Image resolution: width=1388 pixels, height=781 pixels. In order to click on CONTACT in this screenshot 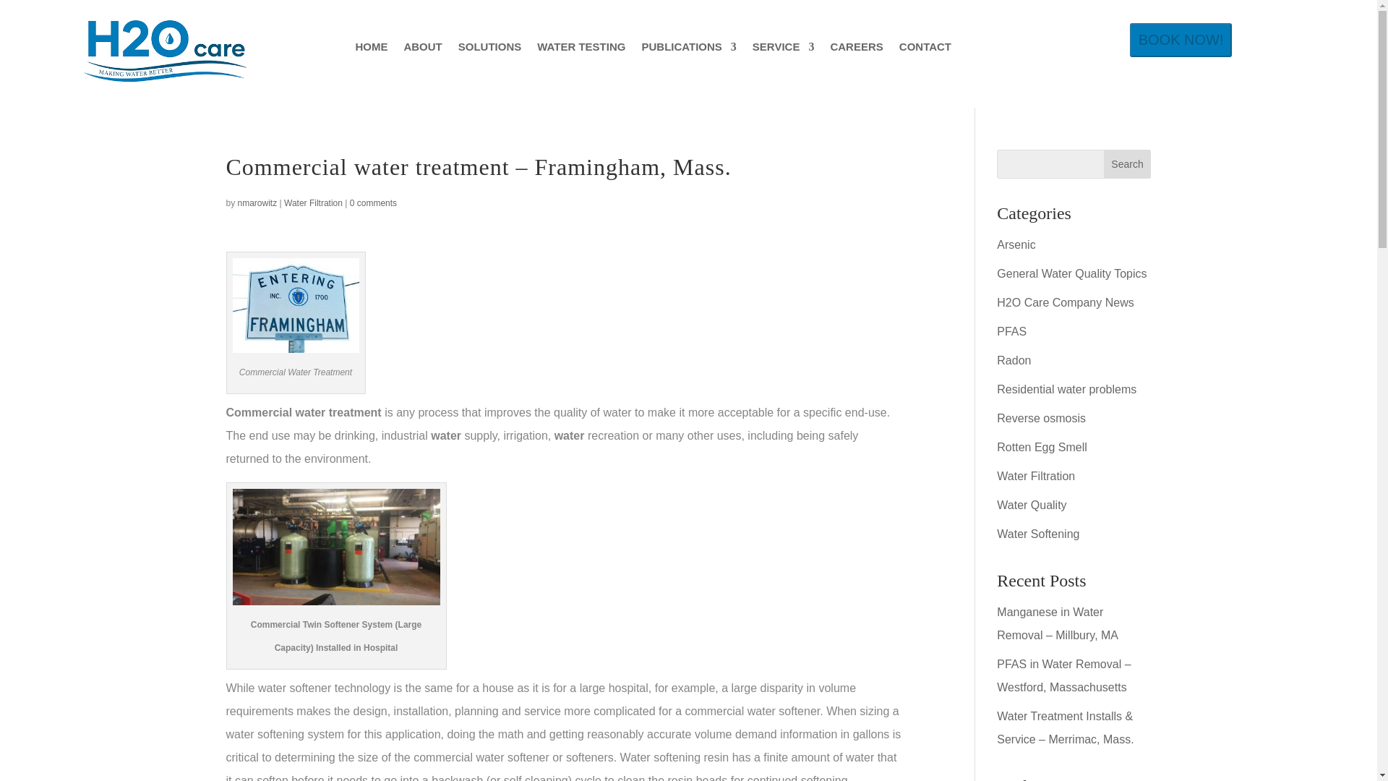, I will do `click(925, 49)`.